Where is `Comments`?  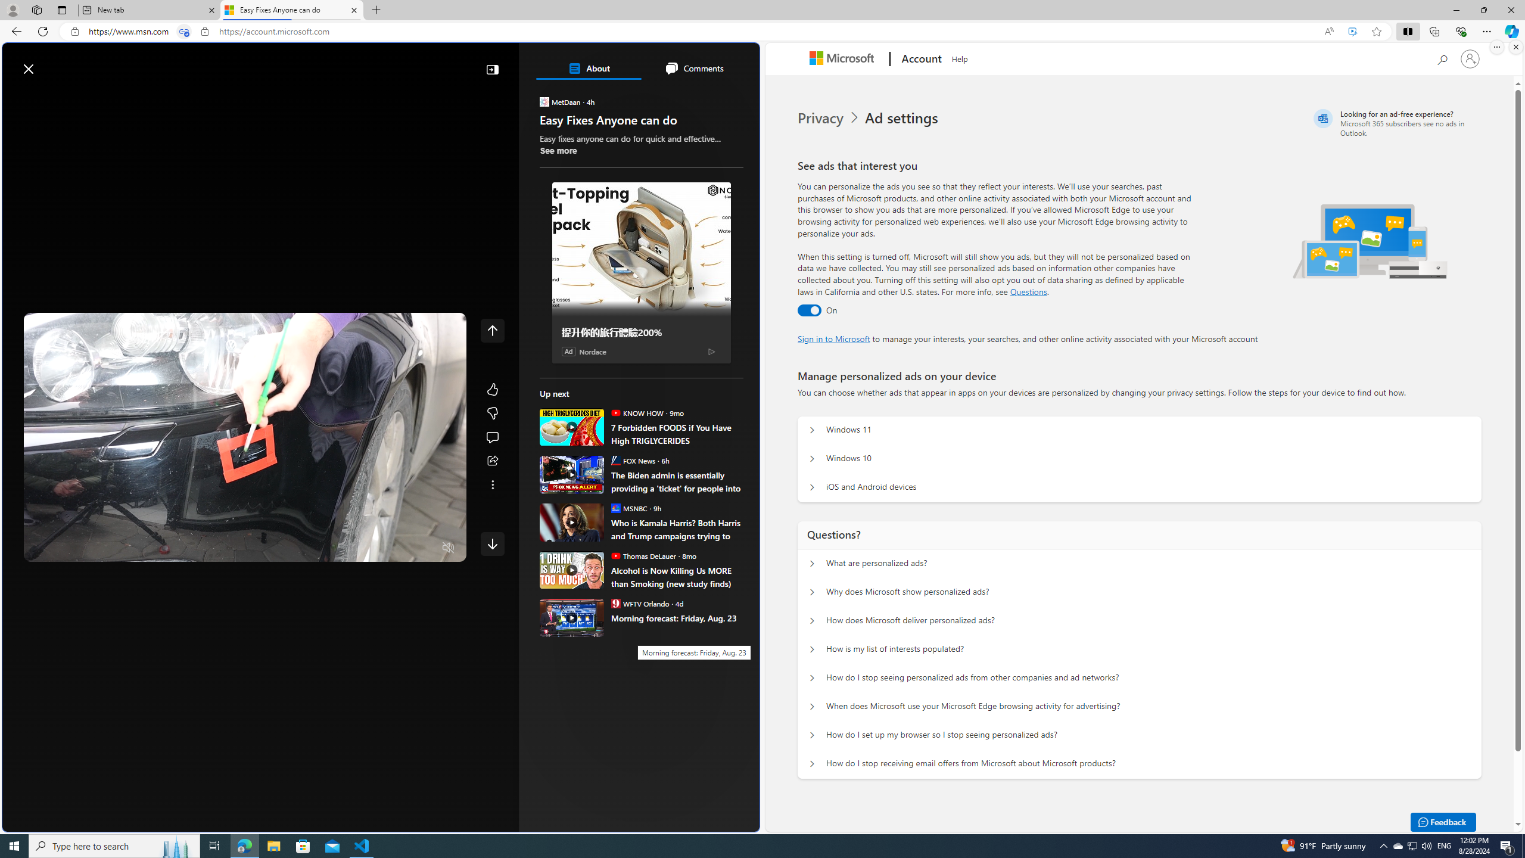 Comments is located at coordinates (693, 68).